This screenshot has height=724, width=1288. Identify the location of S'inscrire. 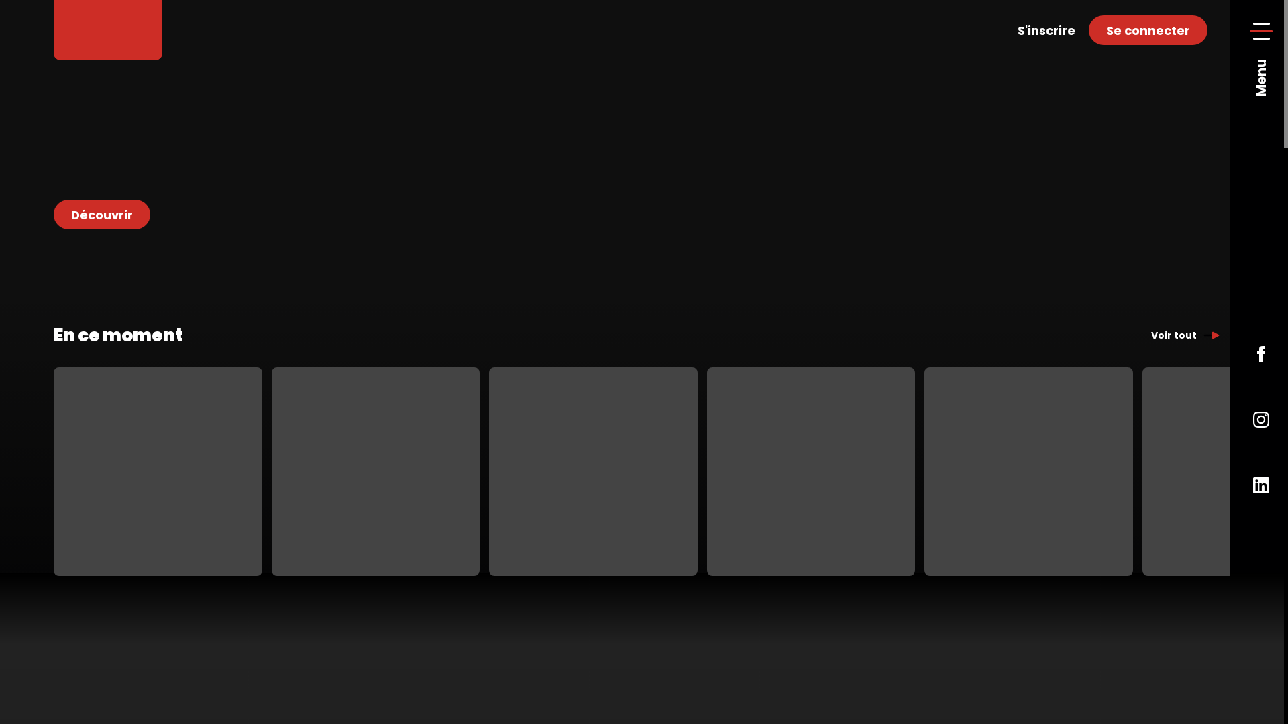
(1046, 30).